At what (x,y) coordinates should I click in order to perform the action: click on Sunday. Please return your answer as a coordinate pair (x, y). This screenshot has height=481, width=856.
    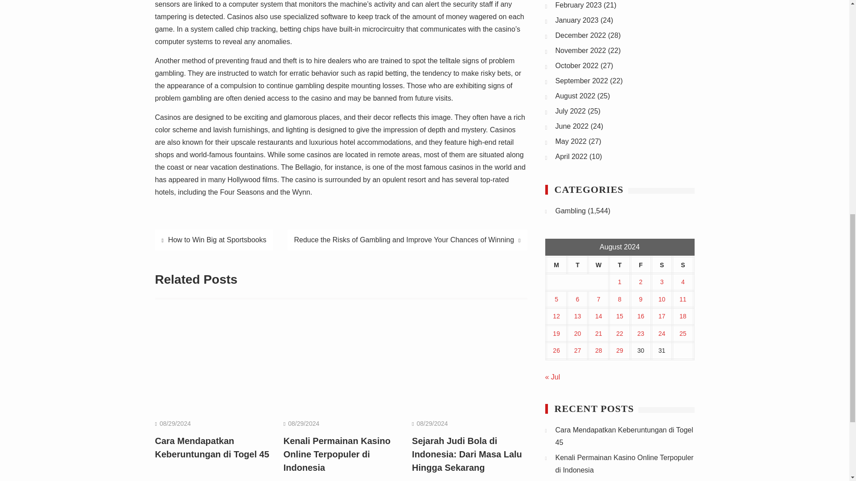
    Looking at the image, I should click on (683, 265).